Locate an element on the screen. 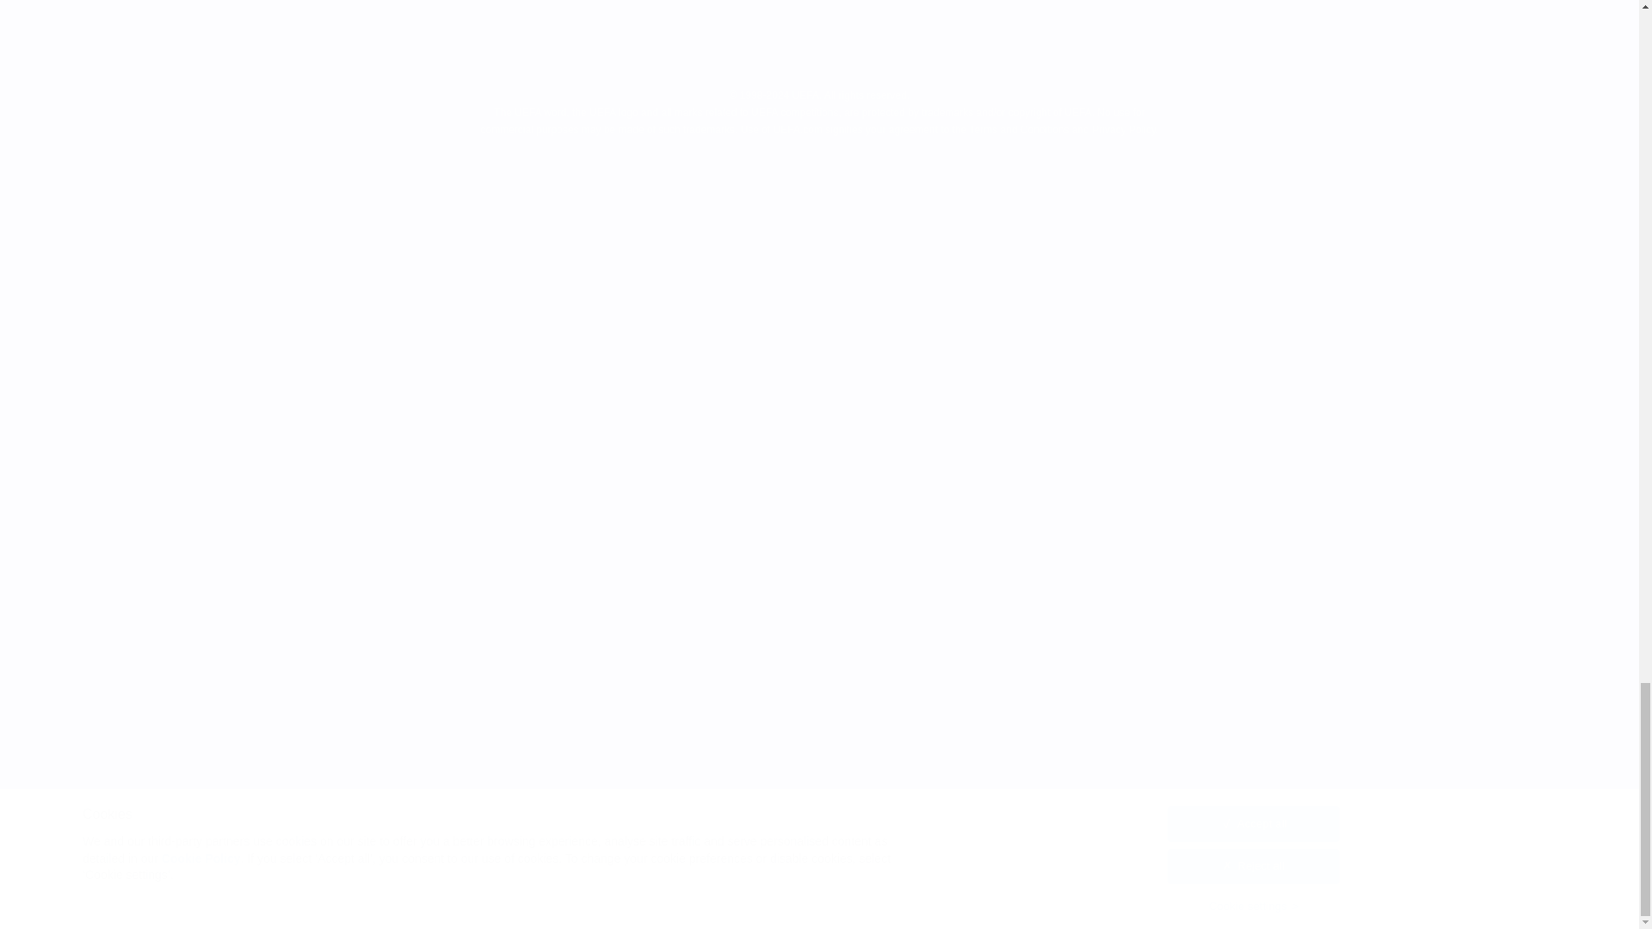 This screenshot has width=1652, height=929. Terms and conditions is located at coordinates (732, 49).